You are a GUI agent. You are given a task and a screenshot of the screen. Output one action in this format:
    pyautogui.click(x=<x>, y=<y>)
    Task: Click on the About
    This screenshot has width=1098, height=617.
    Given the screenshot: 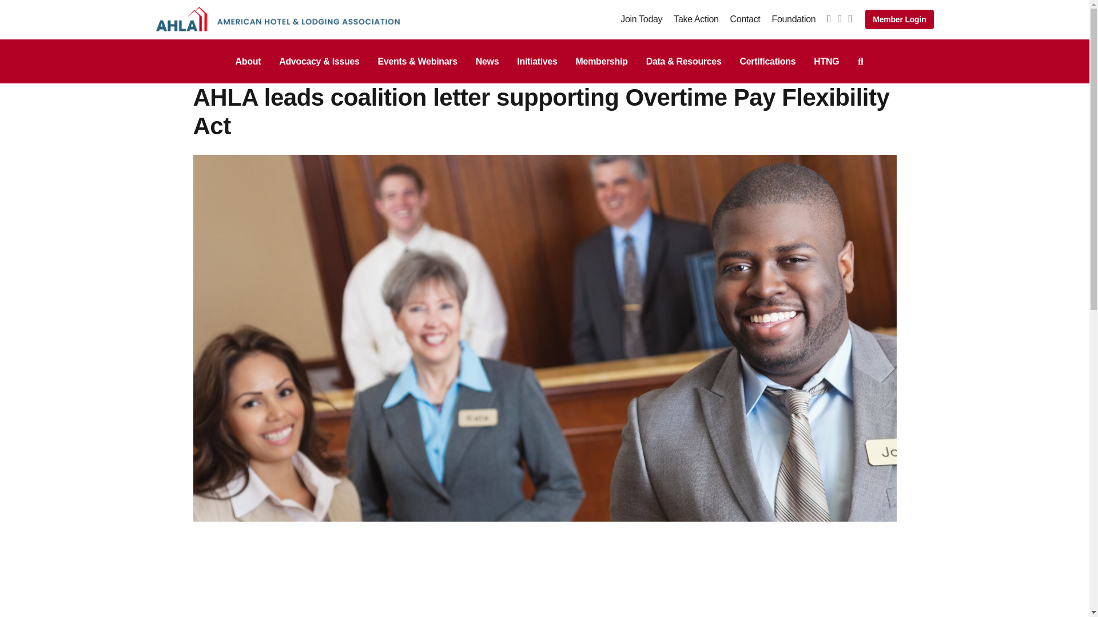 What is the action you would take?
    pyautogui.click(x=248, y=61)
    